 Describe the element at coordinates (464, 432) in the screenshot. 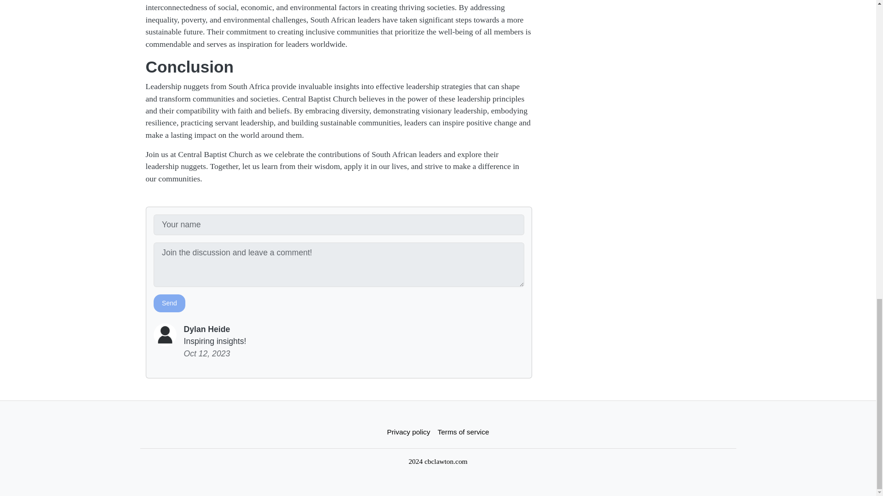

I see `Terms of service` at that location.